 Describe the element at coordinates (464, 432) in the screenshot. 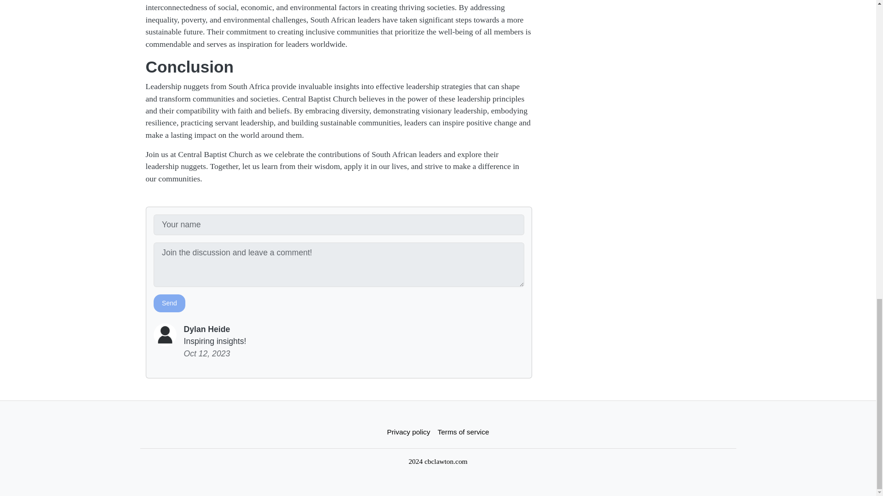

I see `Terms of service` at that location.